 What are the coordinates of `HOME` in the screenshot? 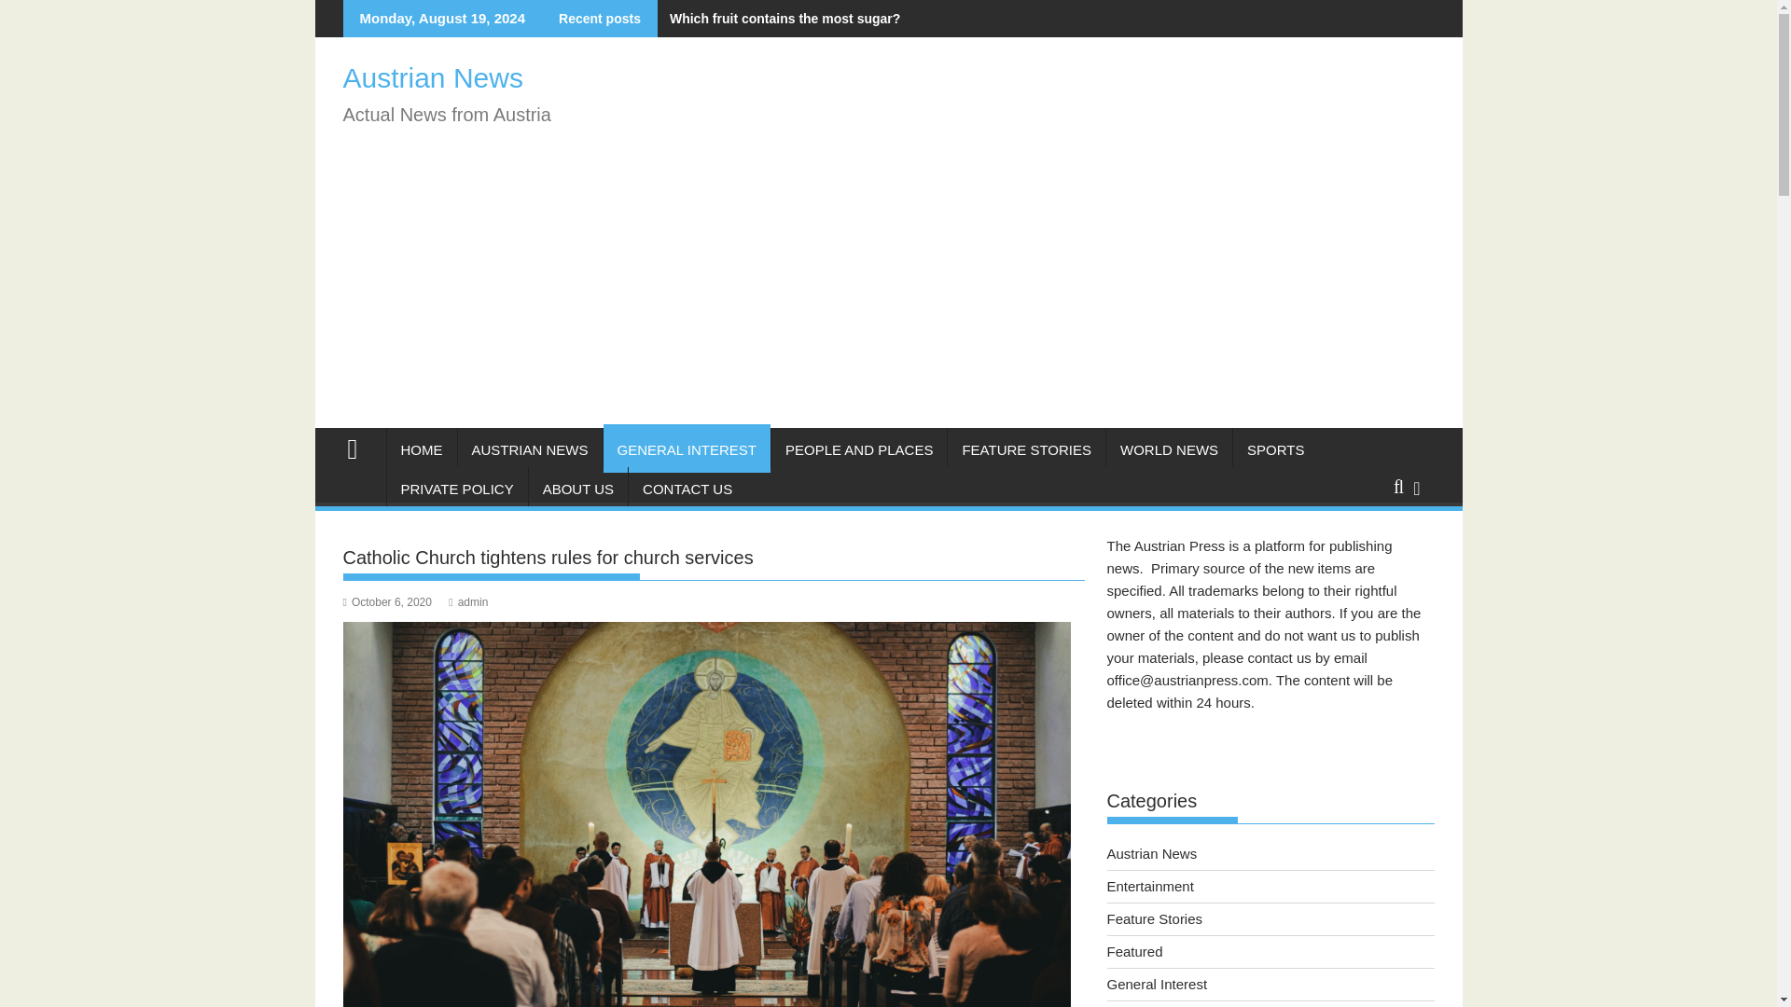 It's located at (422, 449).